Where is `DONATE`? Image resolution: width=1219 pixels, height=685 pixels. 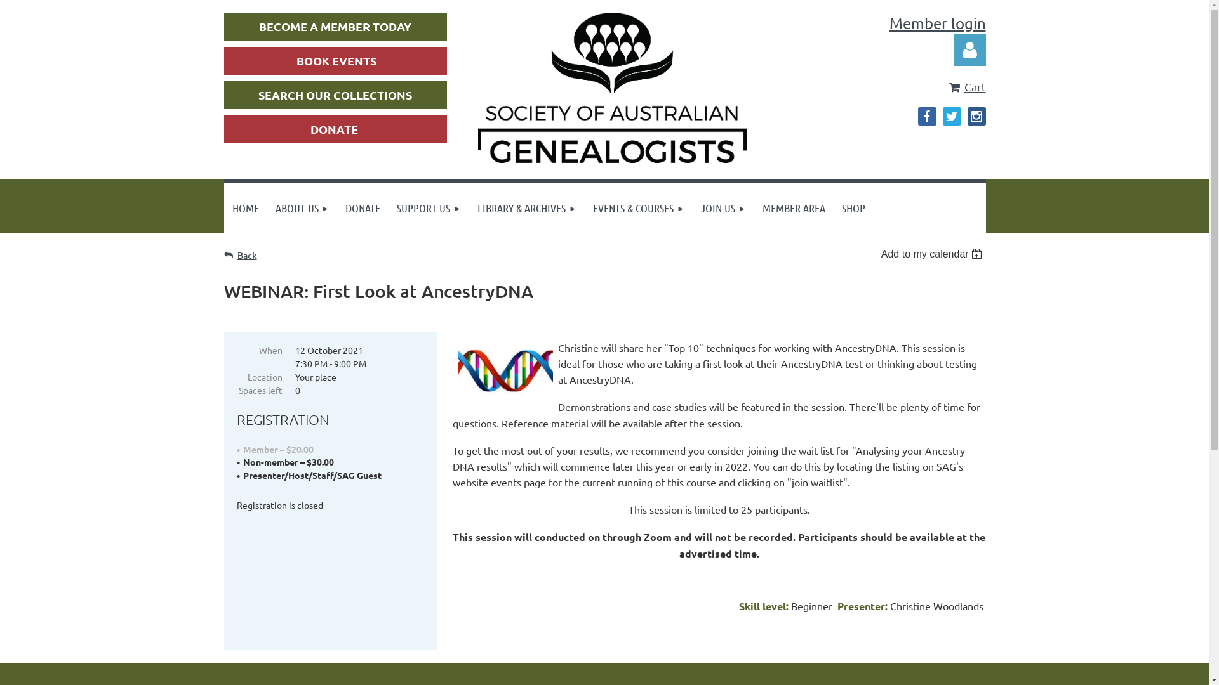 DONATE is located at coordinates (363, 208).